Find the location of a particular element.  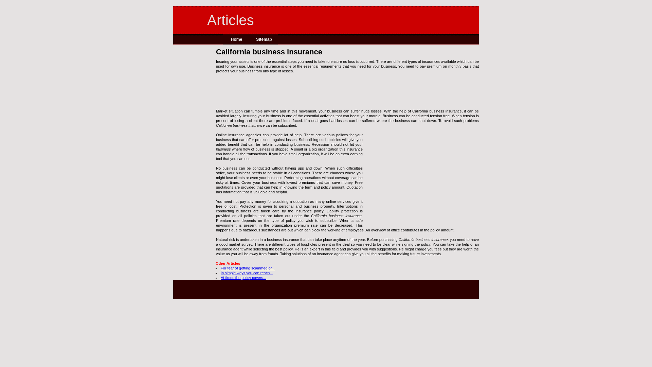

Home is located at coordinates (236, 39).